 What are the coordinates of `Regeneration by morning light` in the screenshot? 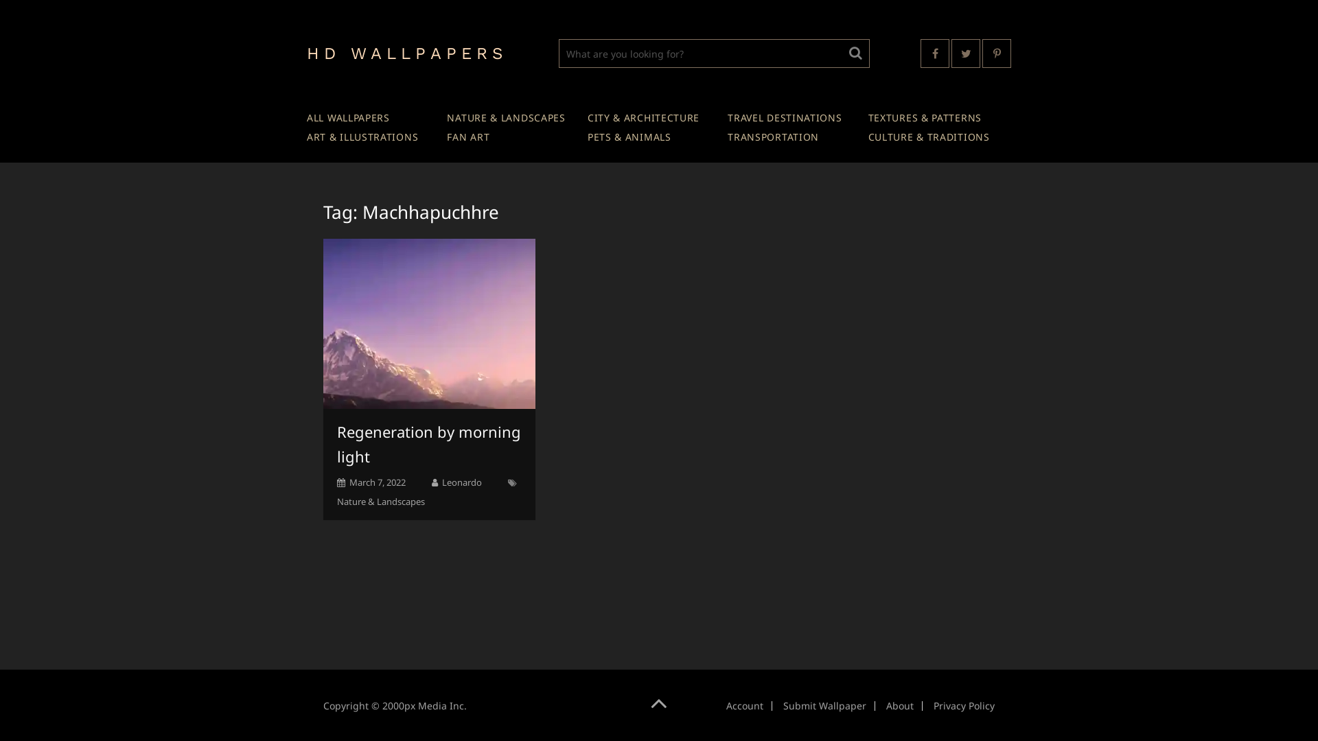 It's located at (429, 444).